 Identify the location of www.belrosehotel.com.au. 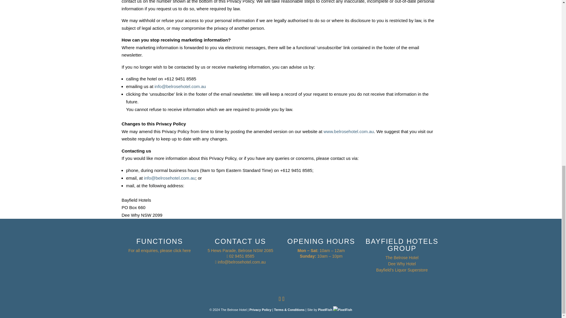
(349, 131).